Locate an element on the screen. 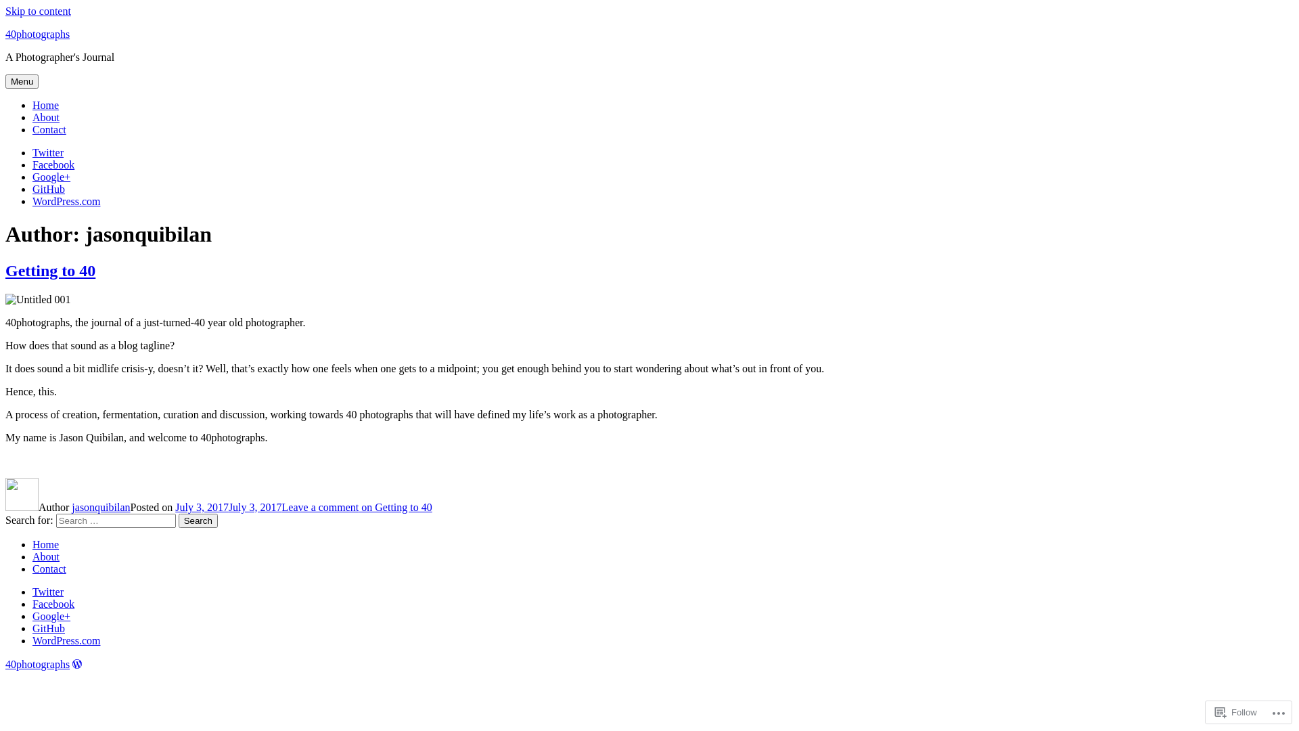 The width and height of the screenshot is (1299, 731). 40photographs is located at coordinates (38, 665).